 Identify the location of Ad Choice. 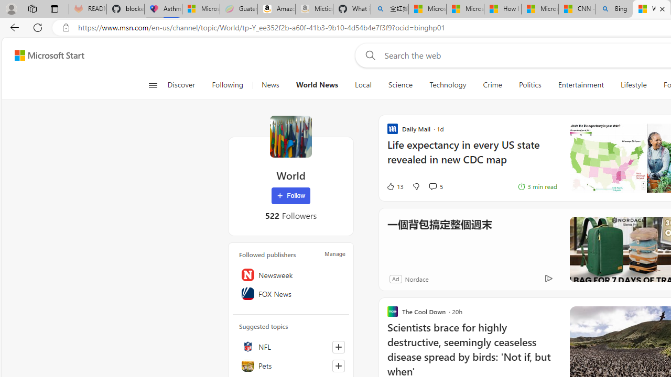
(548, 279).